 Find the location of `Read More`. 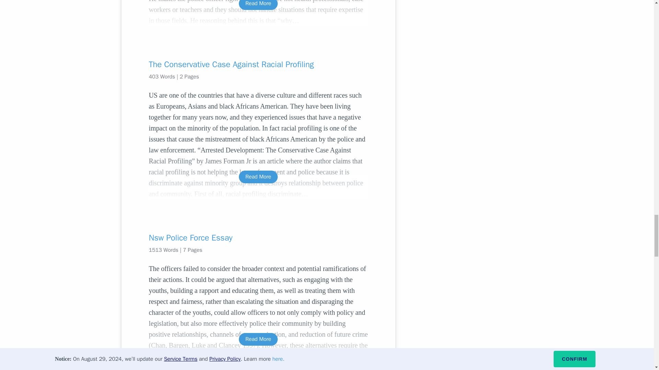

Read More is located at coordinates (258, 5).